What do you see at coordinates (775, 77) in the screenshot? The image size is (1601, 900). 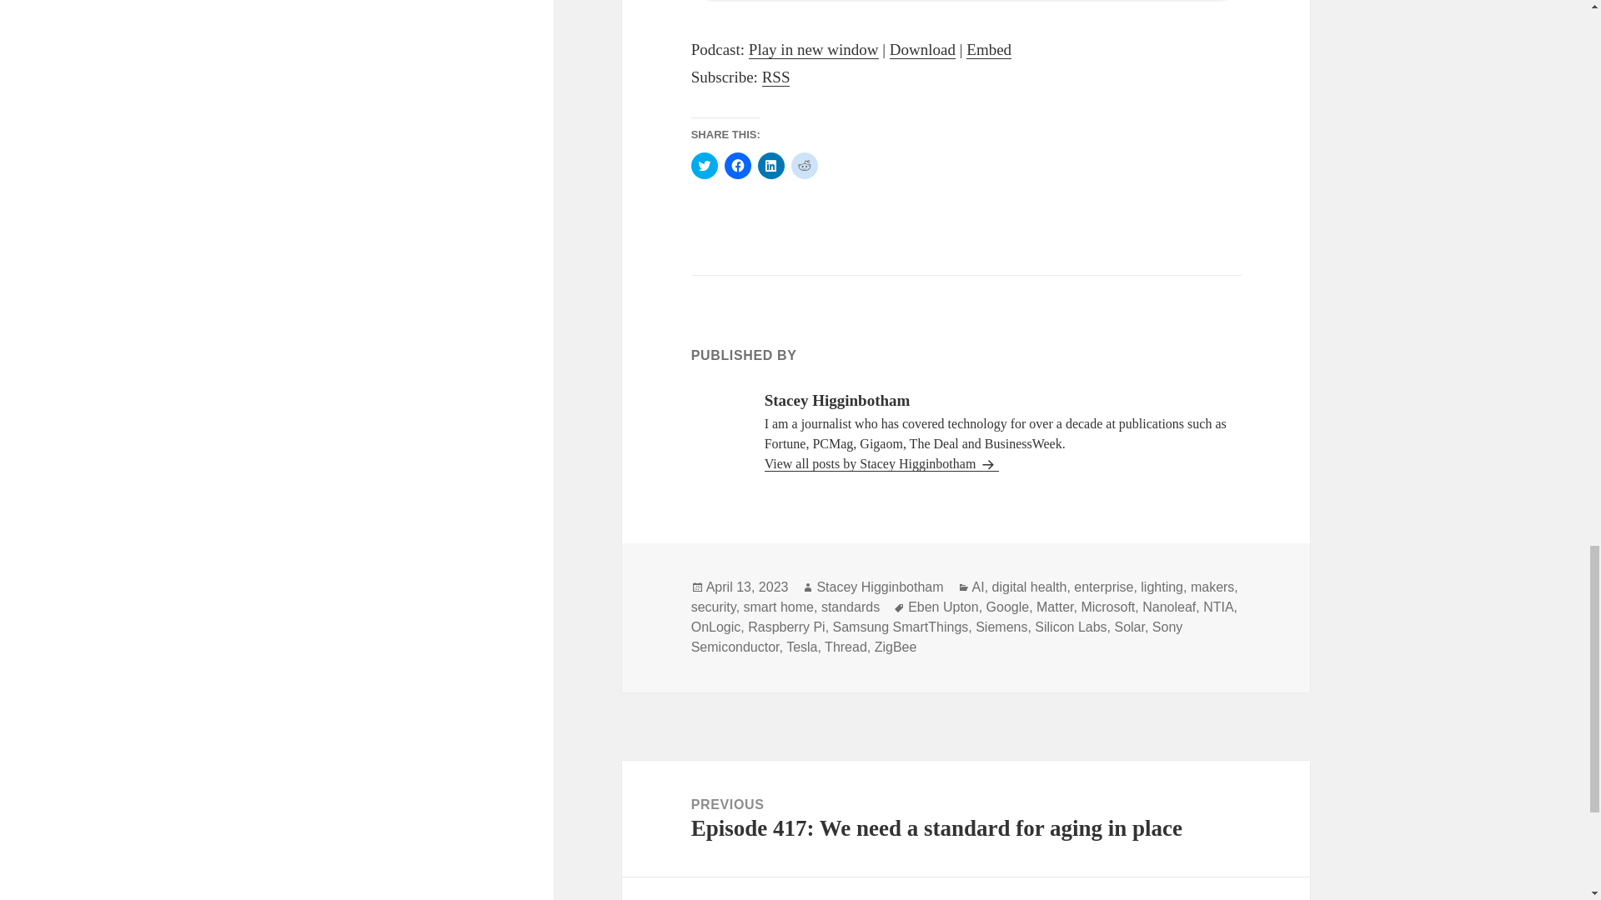 I see `RSS` at bounding box center [775, 77].